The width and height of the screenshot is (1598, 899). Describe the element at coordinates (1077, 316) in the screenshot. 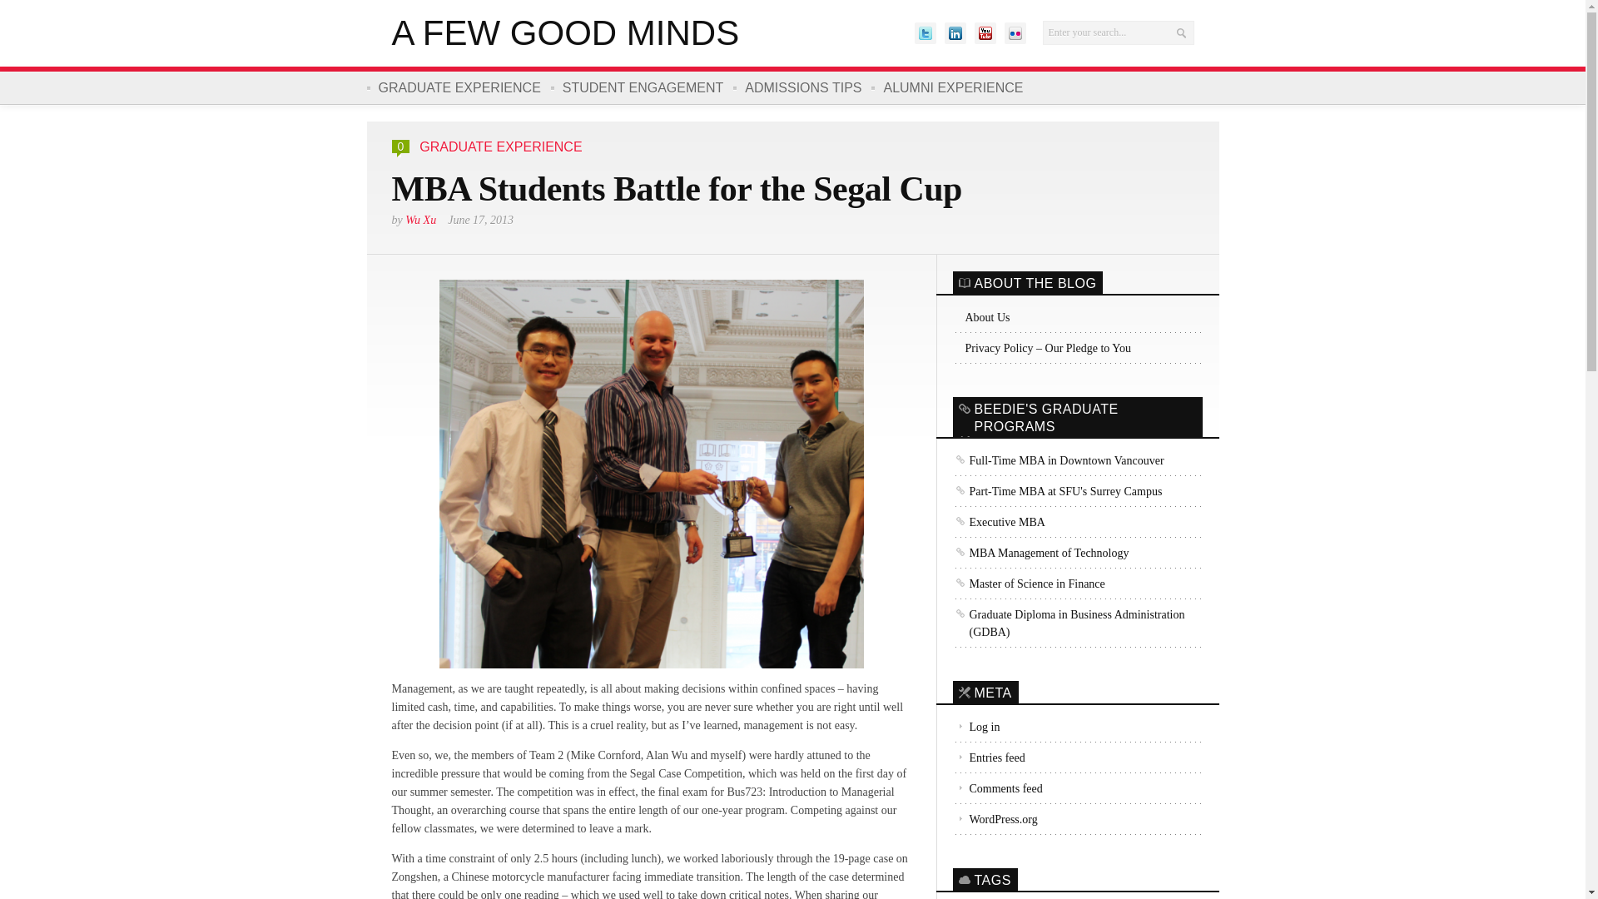

I see `About Us` at that location.